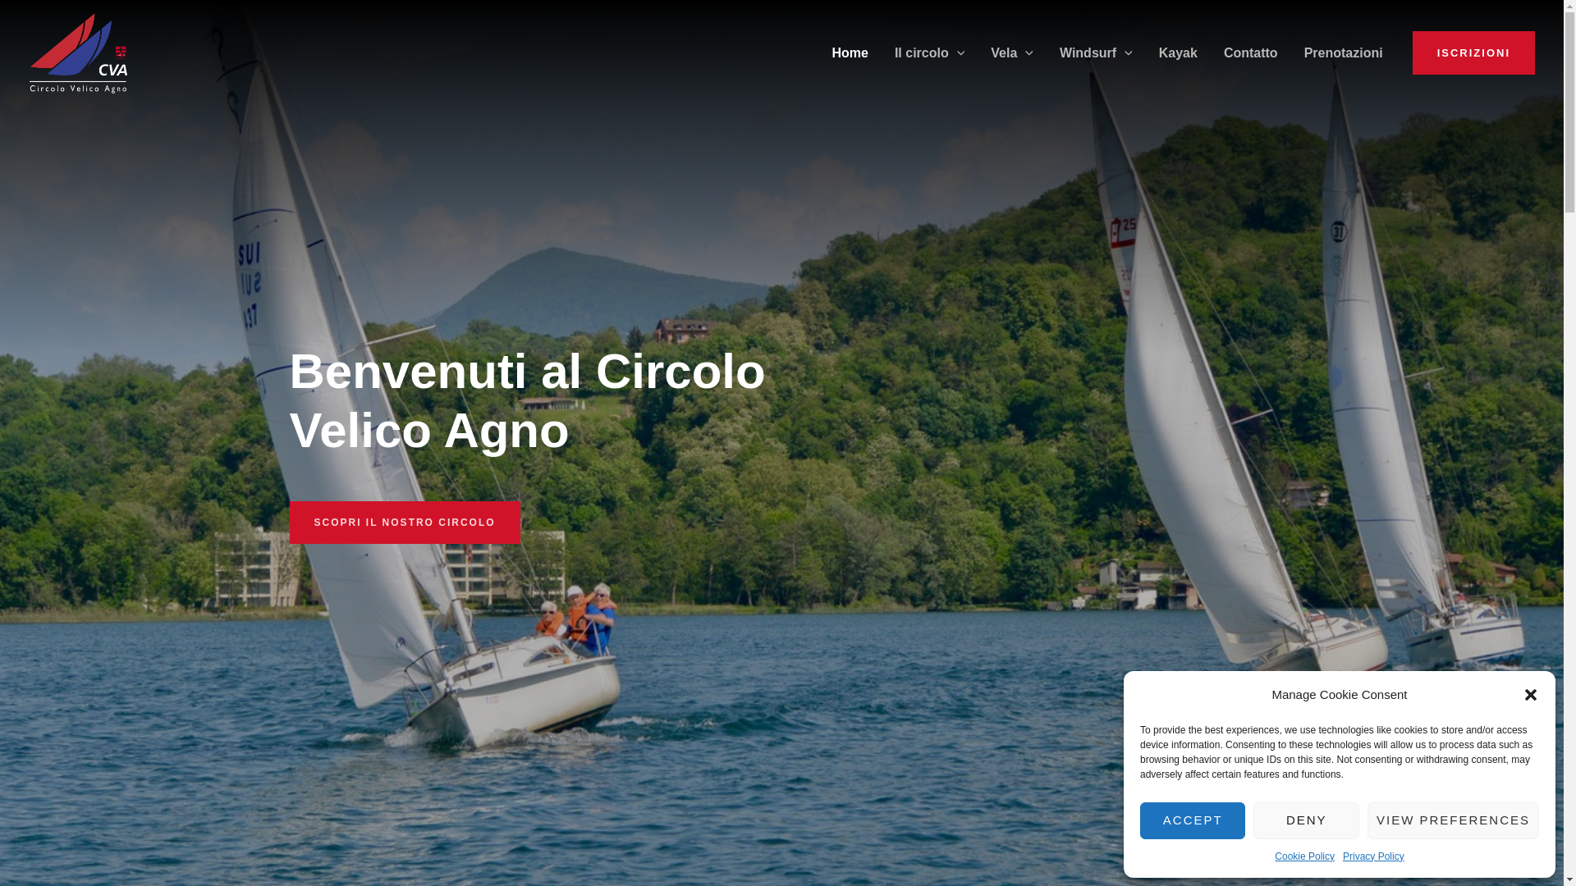  What do you see at coordinates (1344, 53) in the screenshot?
I see `Prenotazioni` at bounding box center [1344, 53].